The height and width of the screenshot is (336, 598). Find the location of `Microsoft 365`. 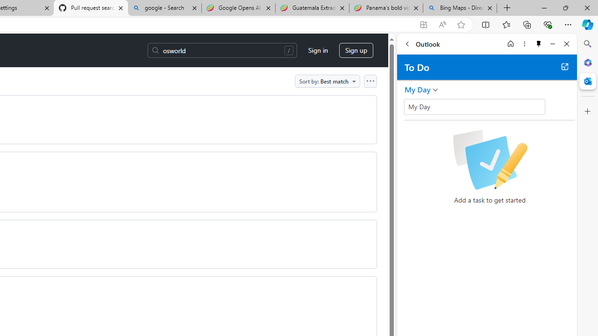

Microsoft 365 is located at coordinates (588, 62).